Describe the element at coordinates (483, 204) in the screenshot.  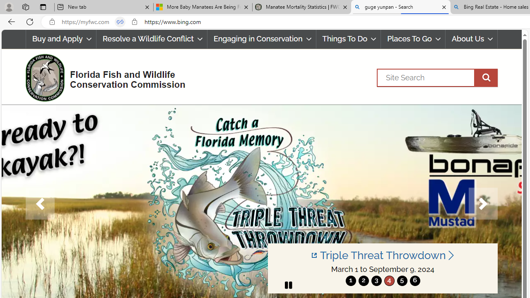
I see `Next` at that location.